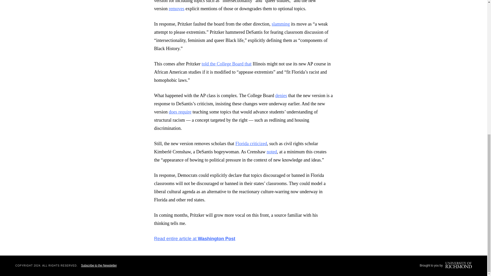 The height and width of the screenshot is (276, 491). What do you see at coordinates (176, 9) in the screenshot?
I see `removes` at bounding box center [176, 9].